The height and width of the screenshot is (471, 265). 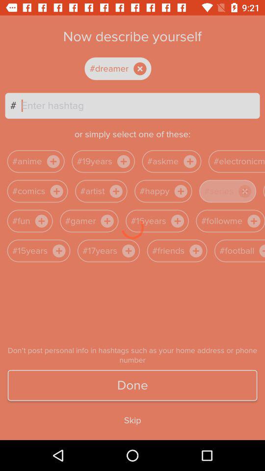 What do you see at coordinates (132, 386) in the screenshot?
I see `choose the item above skip icon` at bounding box center [132, 386].